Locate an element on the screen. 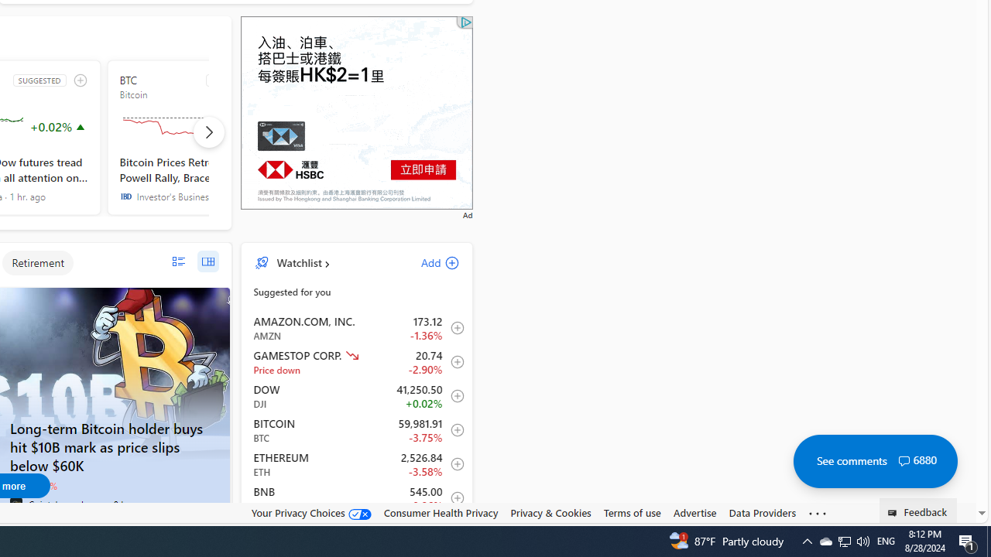 The image size is (991, 557). Consumer Health Privacy is located at coordinates (441, 513).